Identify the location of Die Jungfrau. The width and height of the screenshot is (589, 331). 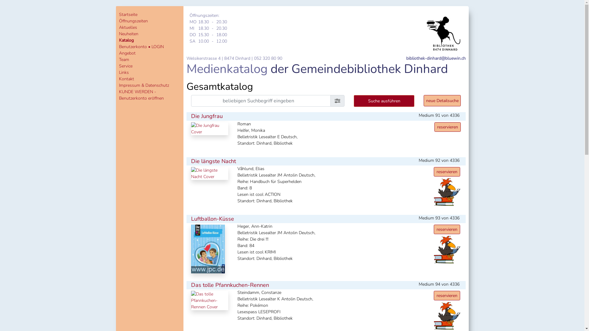
(207, 116).